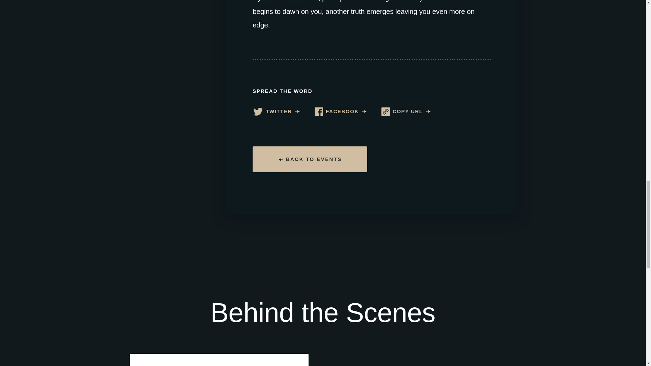  Describe the element at coordinates (340, 112) in the screenshot. I see `FACEBOOK` at that location.